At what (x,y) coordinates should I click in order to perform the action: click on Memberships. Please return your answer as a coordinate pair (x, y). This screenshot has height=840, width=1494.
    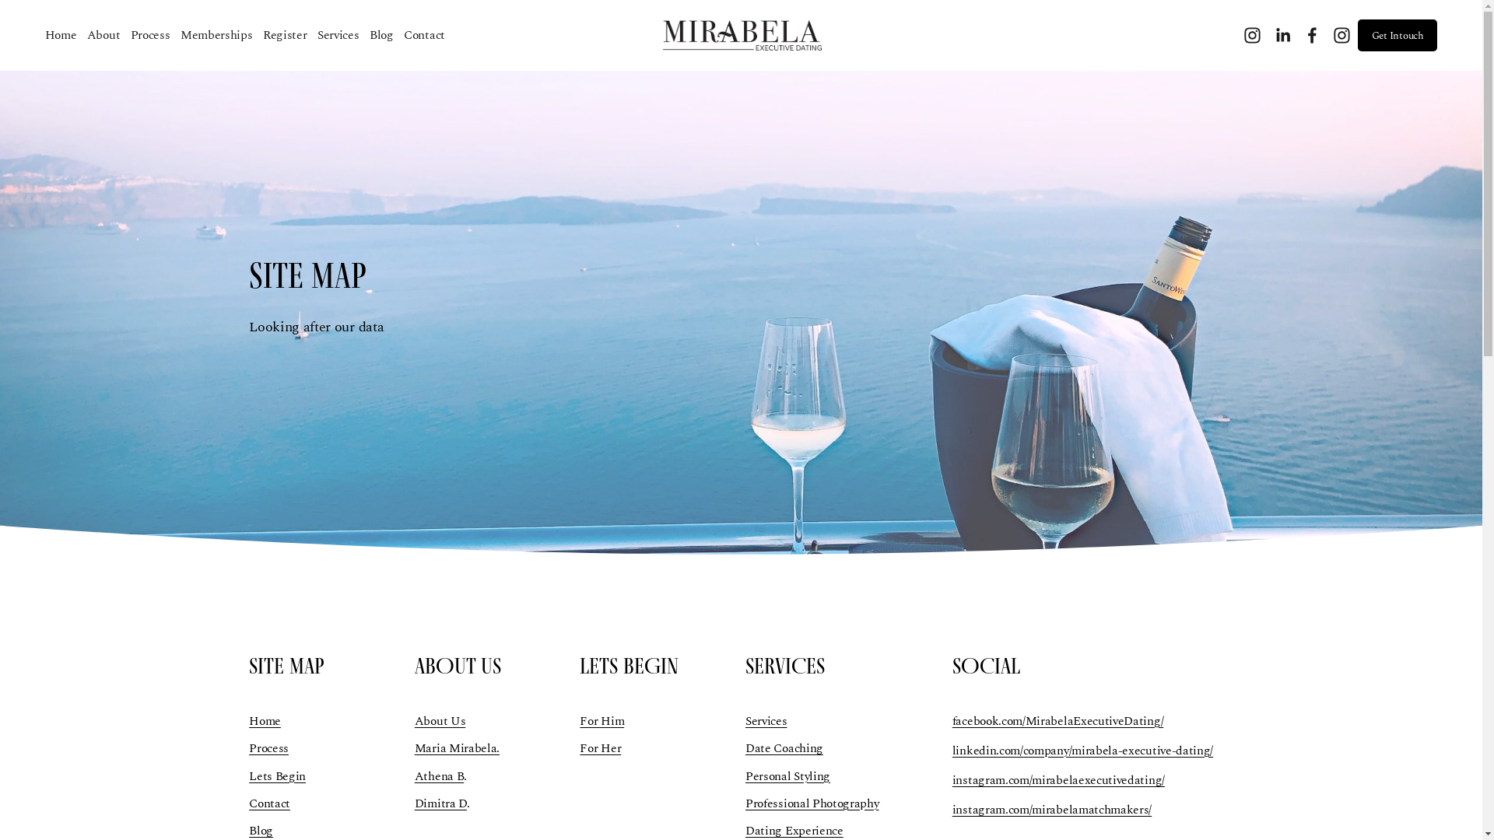
    Looking at the image, I should click on (216, 35).